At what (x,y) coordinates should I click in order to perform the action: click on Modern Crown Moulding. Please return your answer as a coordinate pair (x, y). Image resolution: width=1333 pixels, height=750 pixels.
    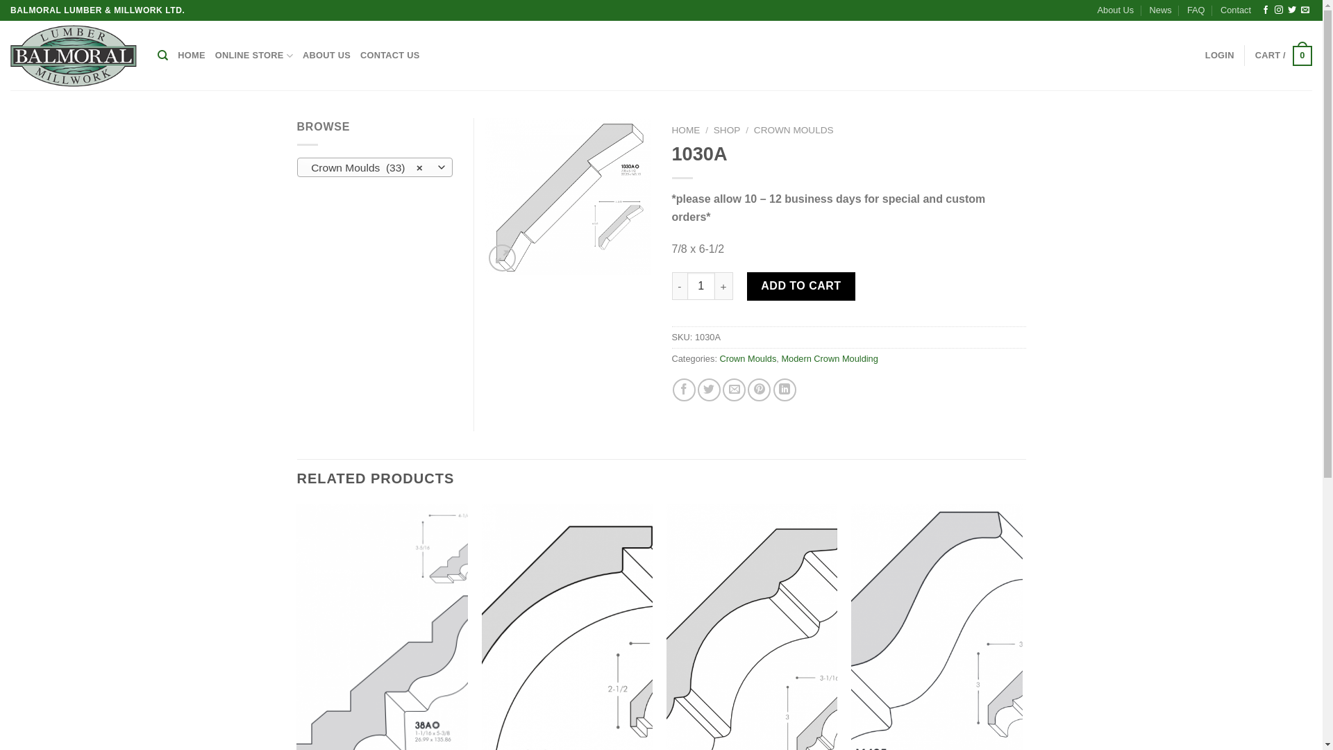
    Looking at the image, I should click on (829, 358).